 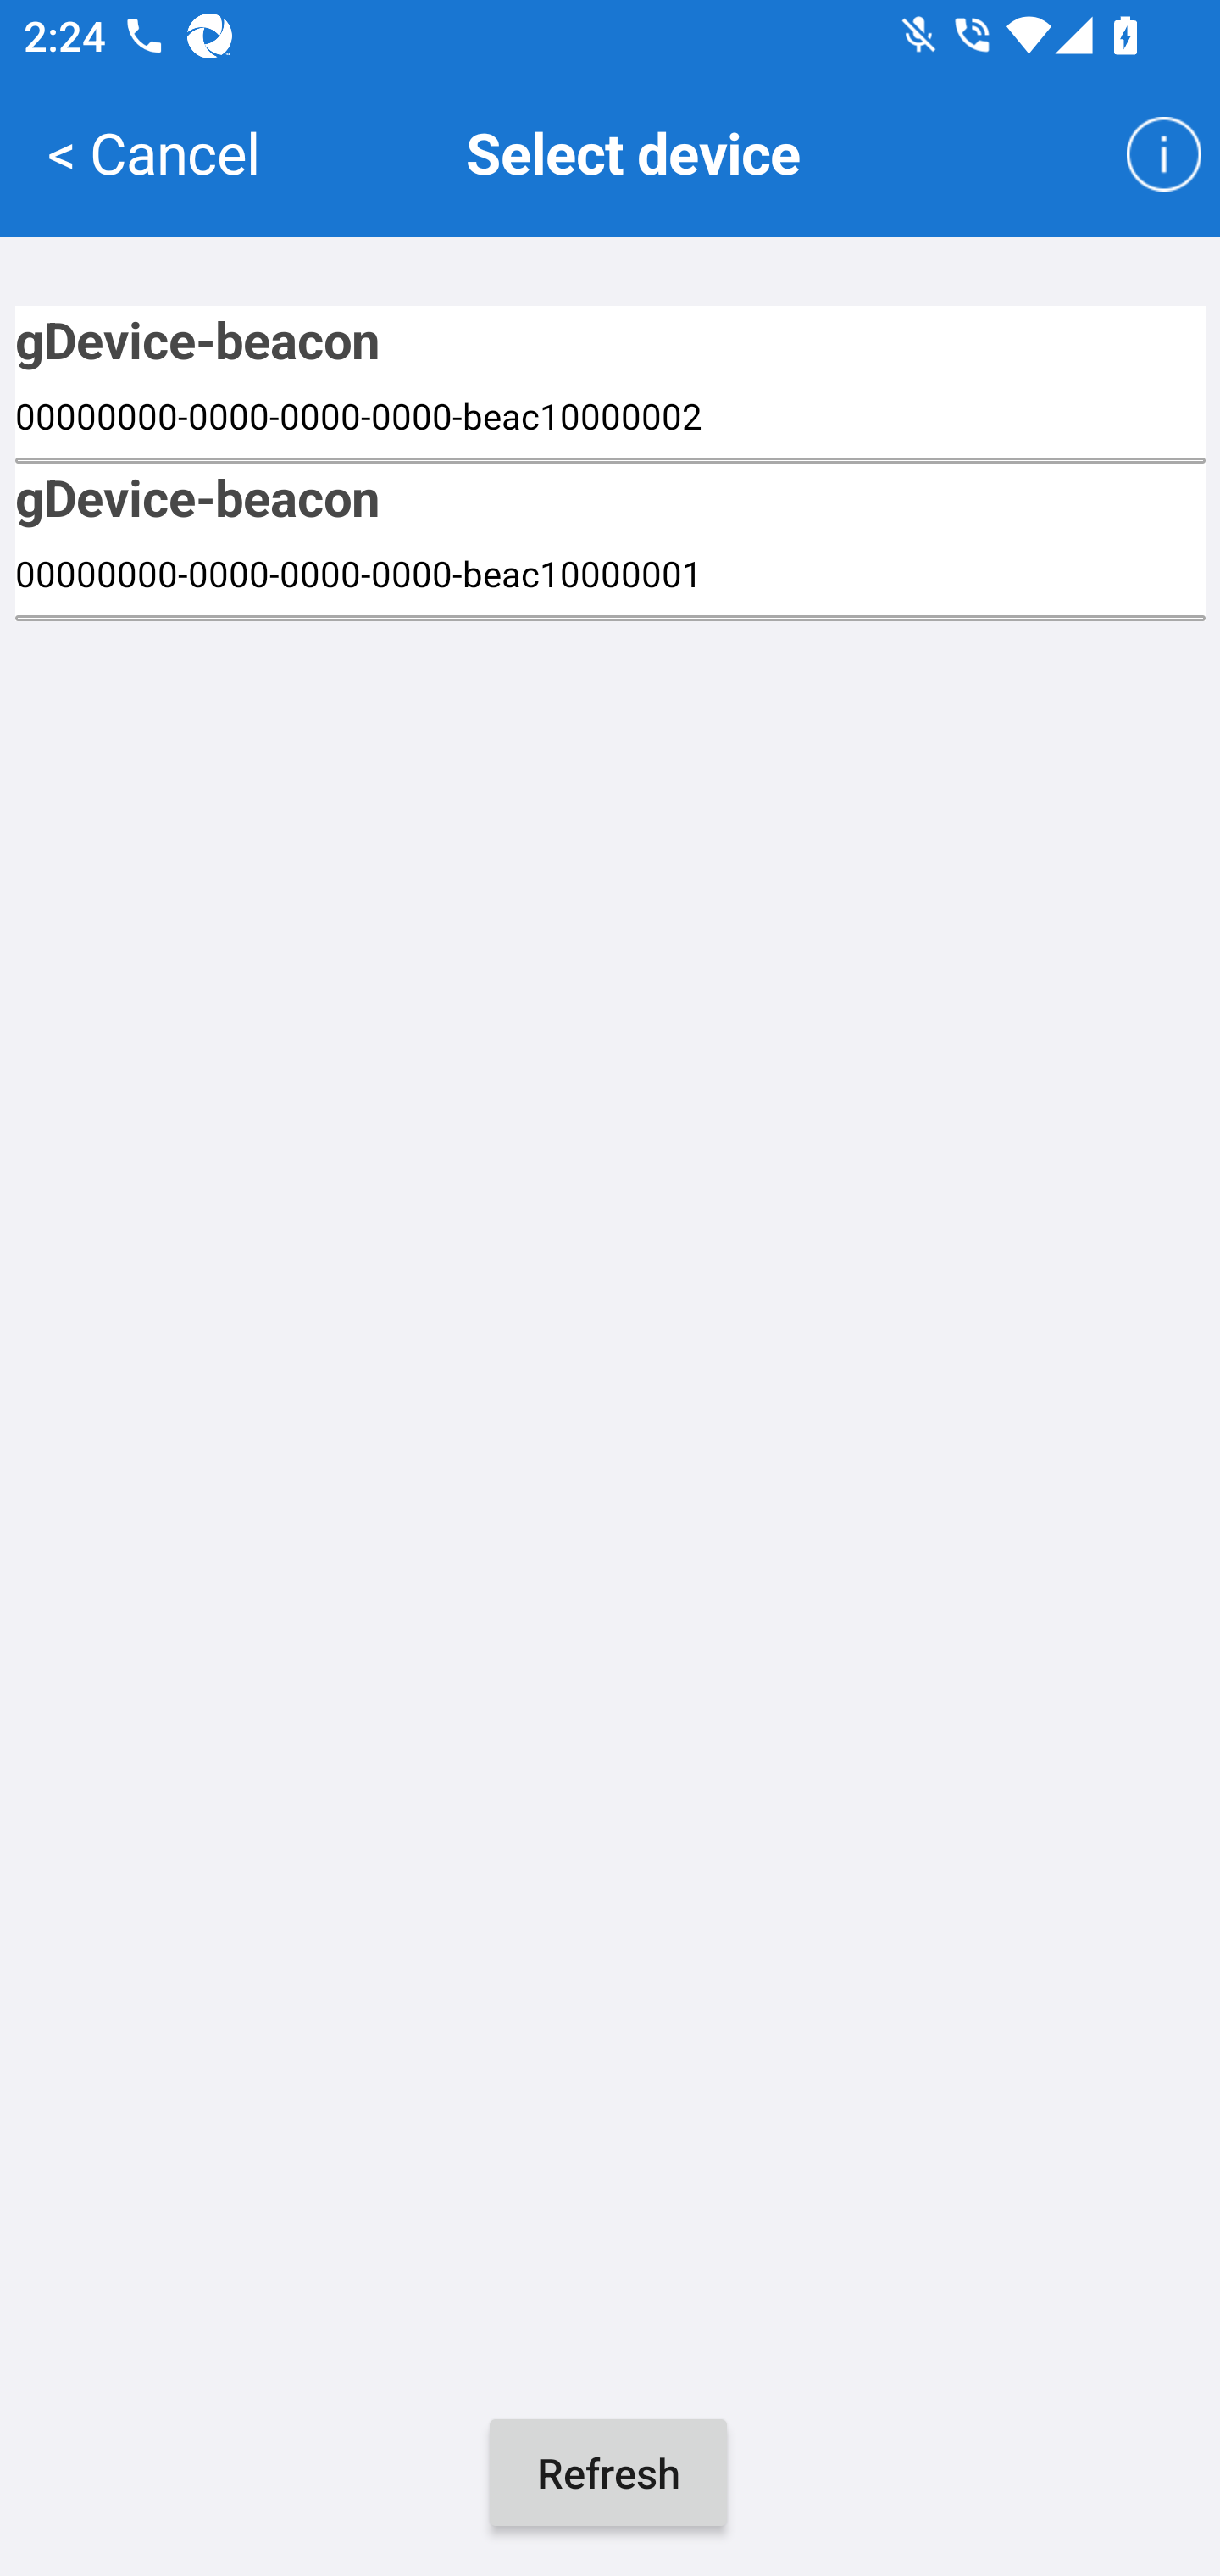 What do you see at coordinates (608, 2473) in the screenshot?
I see `Refresh` at bounding box center [608, 2473].